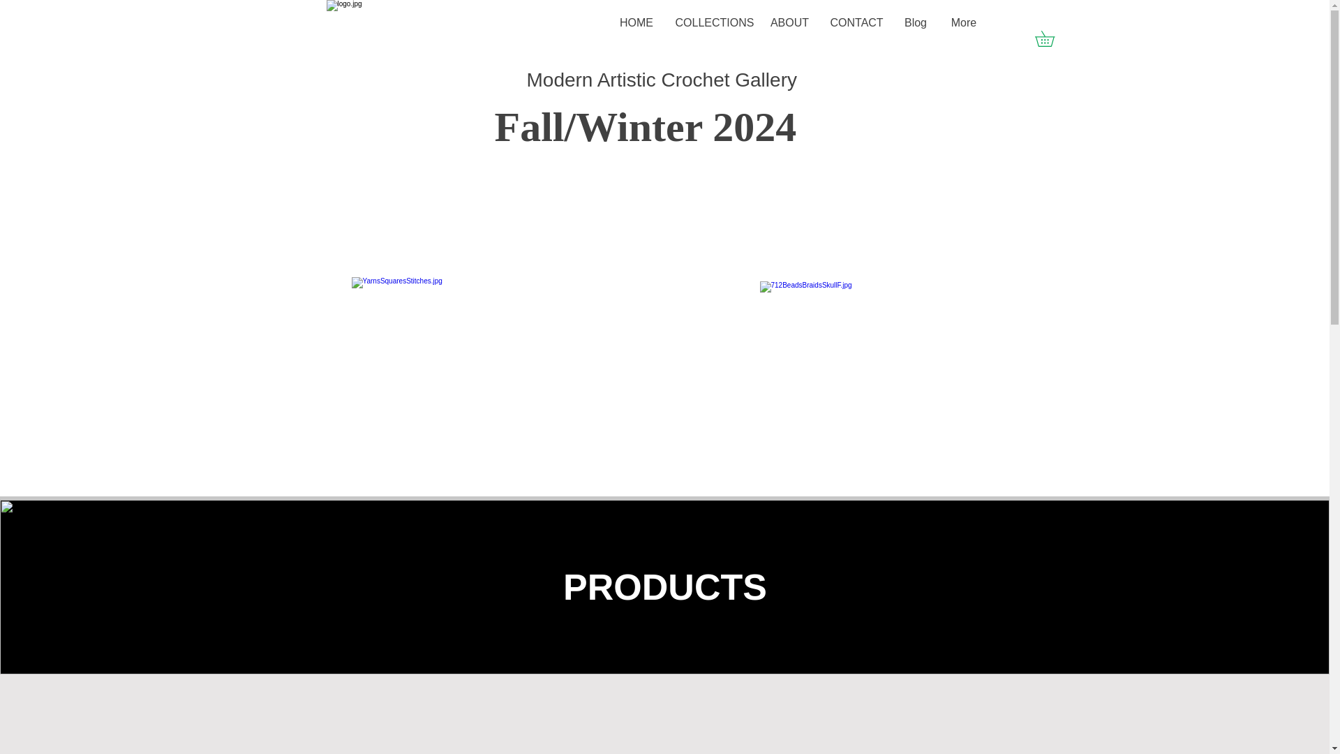  What do you see at coordinates (916, 22) in the screenshot?
I see `Blog` at bounding box center [916, 22].